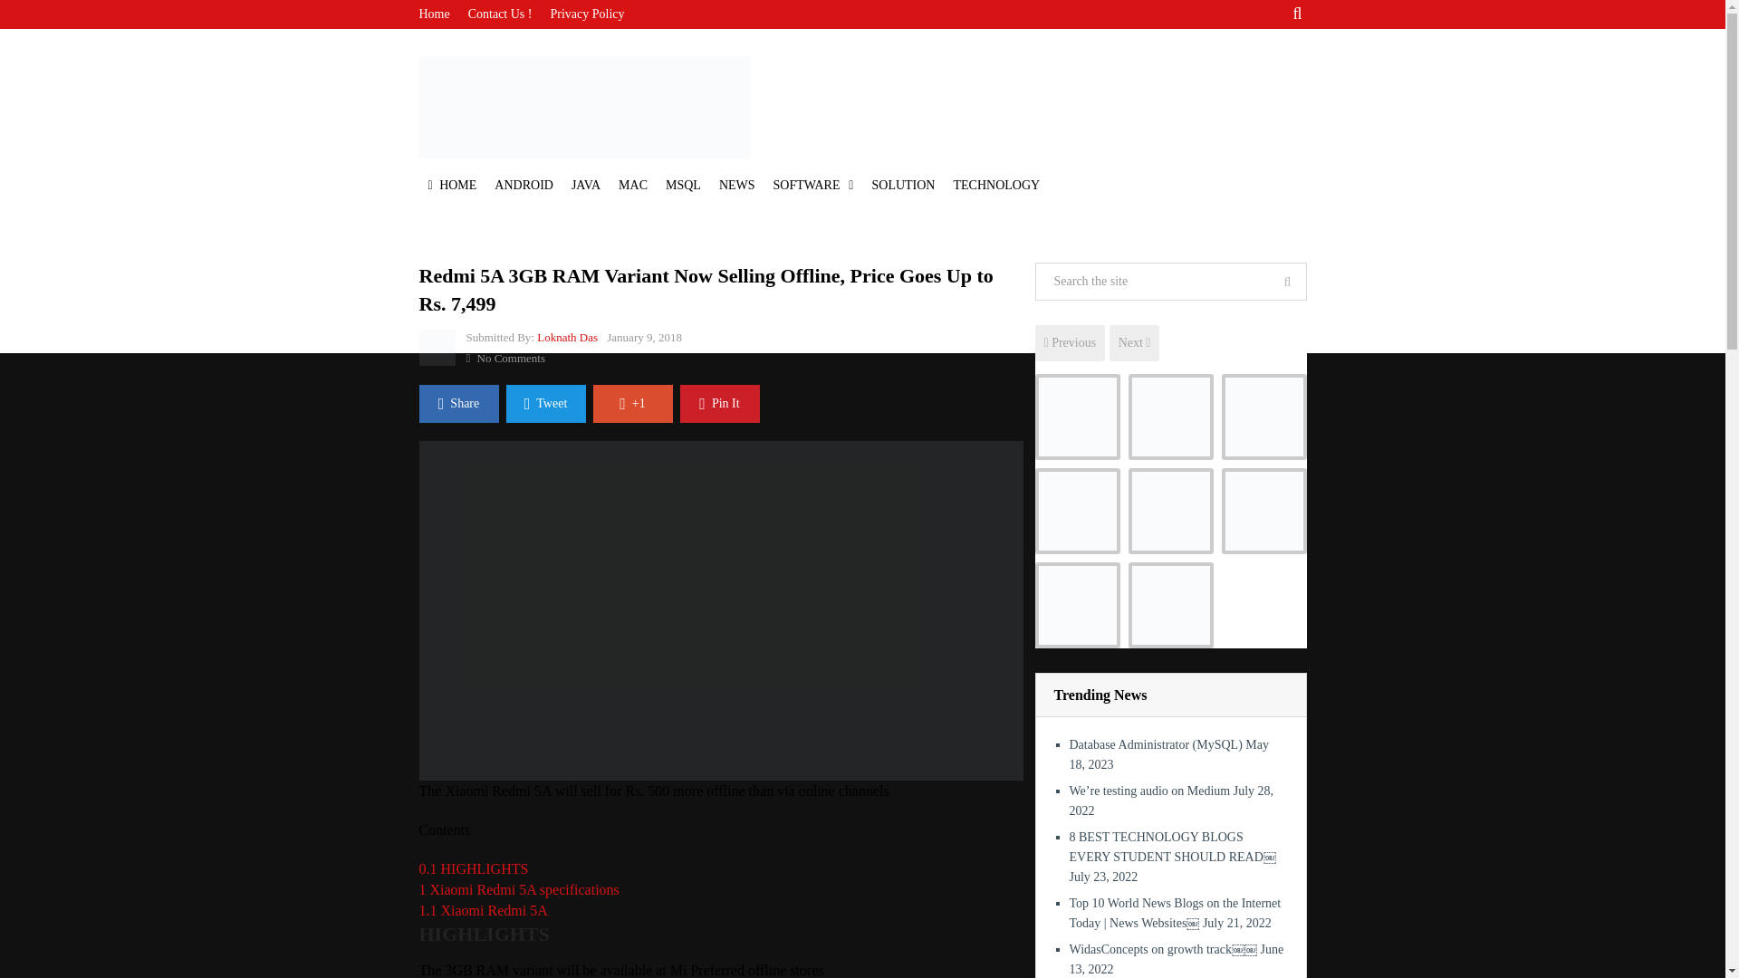 The image size is (1739, 978). Describe the element at coordinates (1134, 342) in the screenshot. I see `Next` at that location.